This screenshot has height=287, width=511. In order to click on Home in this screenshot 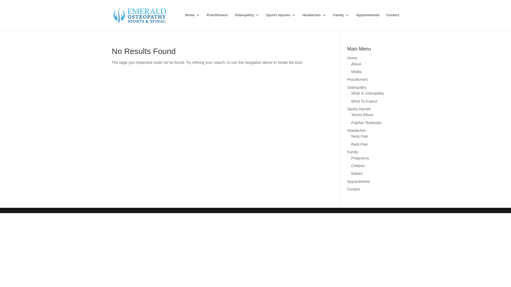, I will do `click(192, 22)`.